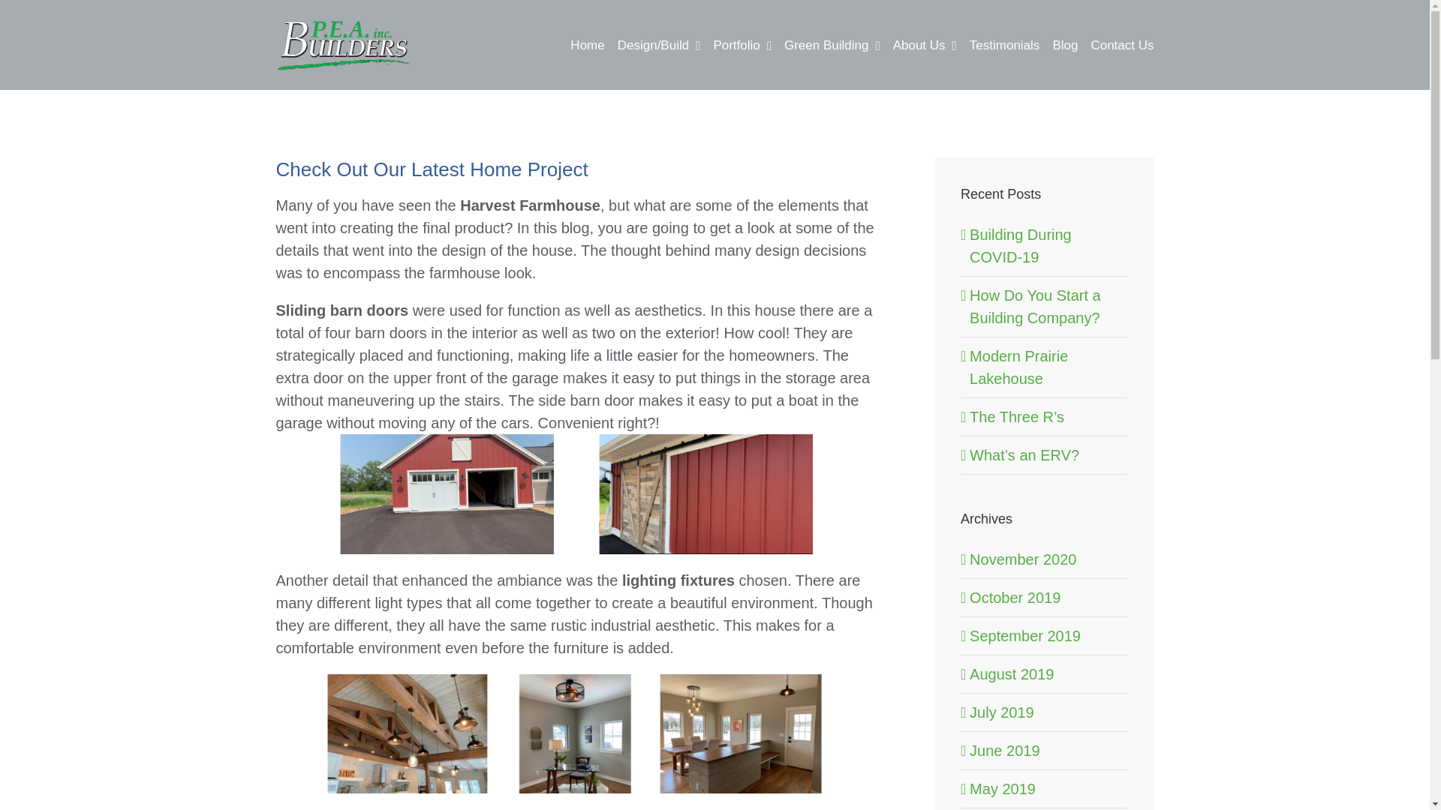 The height and width of the screenshot is (810, 1441). I want to click on June 2019, so click(1004, 750).